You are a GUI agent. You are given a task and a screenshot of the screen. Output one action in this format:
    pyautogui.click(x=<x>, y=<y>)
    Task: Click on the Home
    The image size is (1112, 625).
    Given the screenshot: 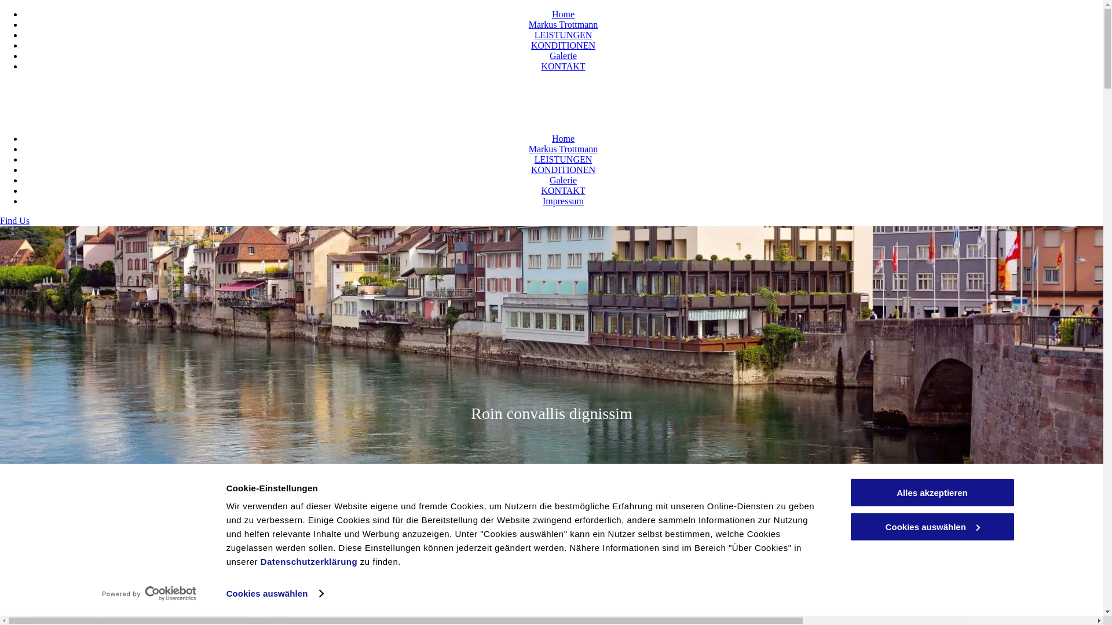 What is the action you would take?
    pyautogui.click(x=563, y=14)
    